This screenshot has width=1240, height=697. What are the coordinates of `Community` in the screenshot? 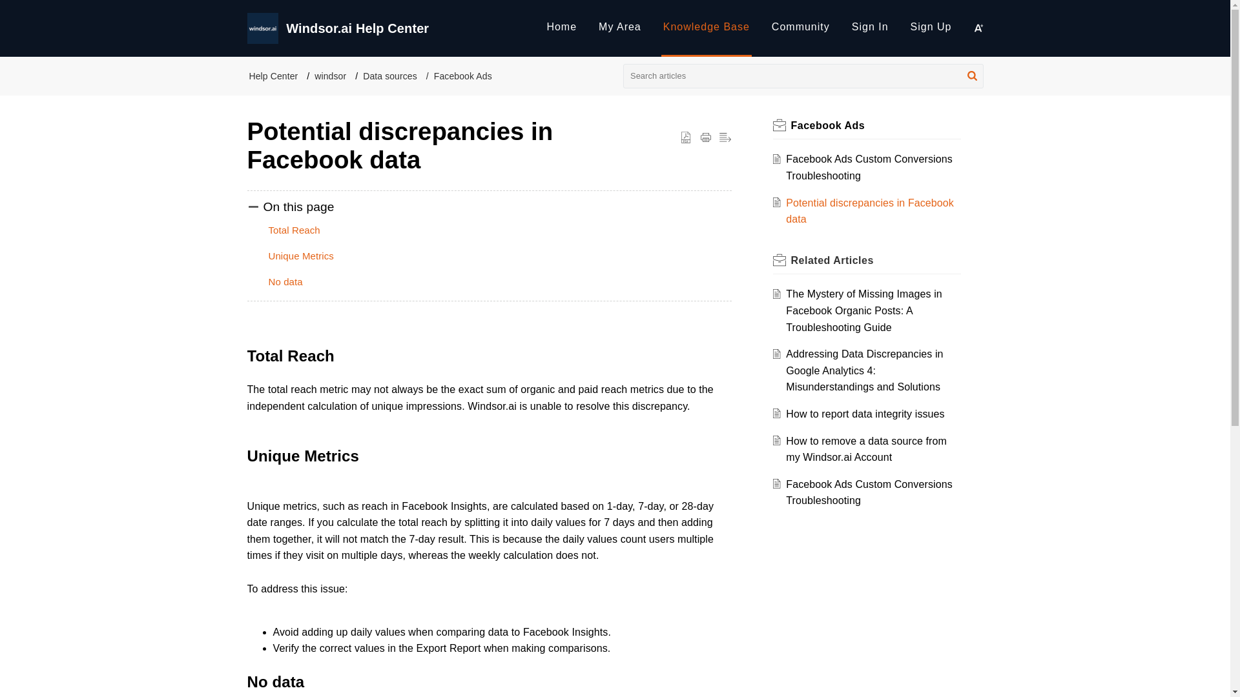 It's located at (800, 26).